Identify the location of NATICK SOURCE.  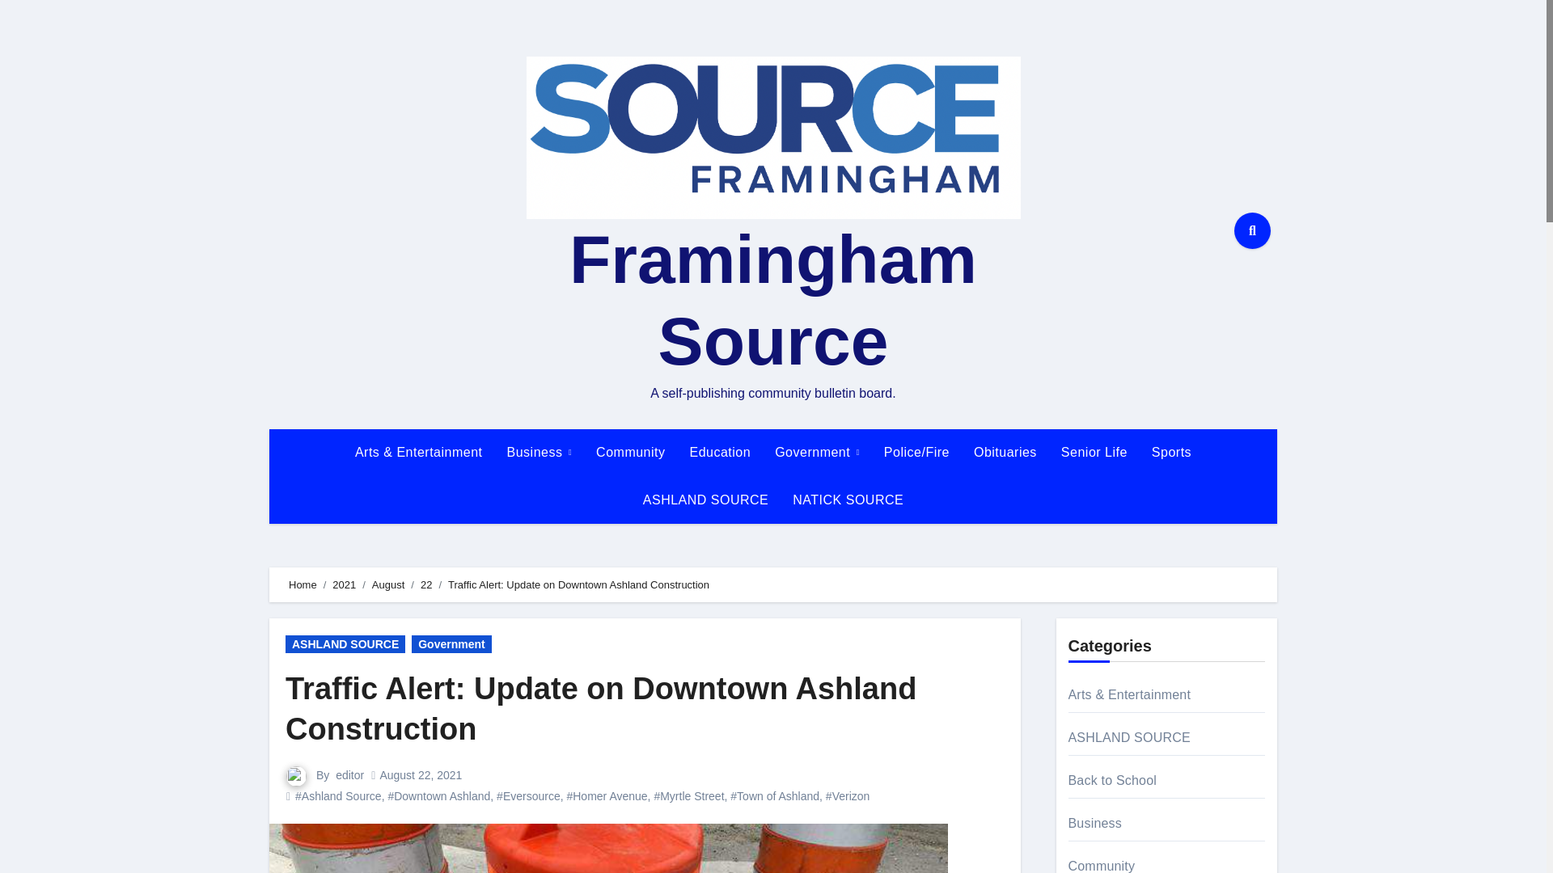
(848, 500).